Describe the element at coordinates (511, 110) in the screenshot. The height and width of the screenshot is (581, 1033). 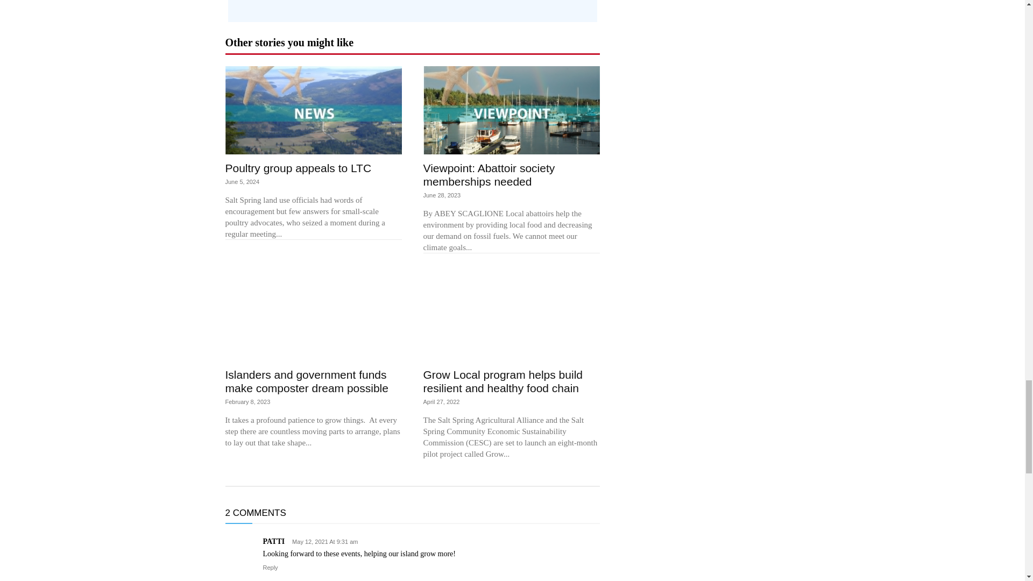
I see `Viewpoint: Abattoir society memberships needed` at that location.